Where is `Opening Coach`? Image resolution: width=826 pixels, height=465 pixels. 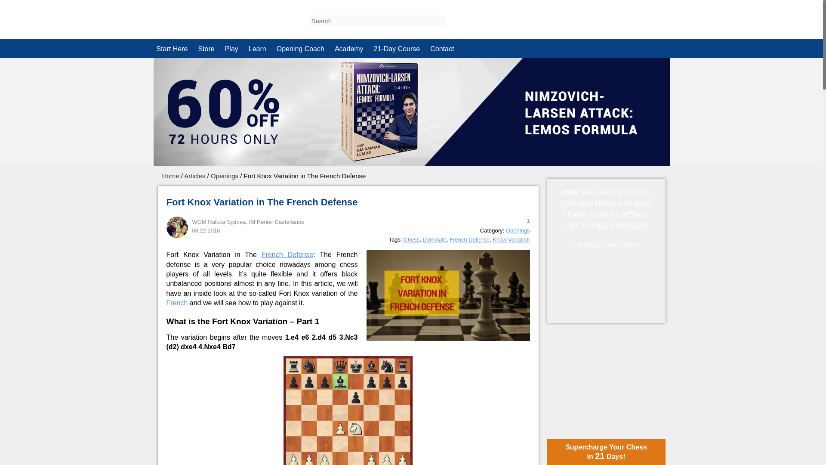 Opening Coach is located at coordinates (300, 48).